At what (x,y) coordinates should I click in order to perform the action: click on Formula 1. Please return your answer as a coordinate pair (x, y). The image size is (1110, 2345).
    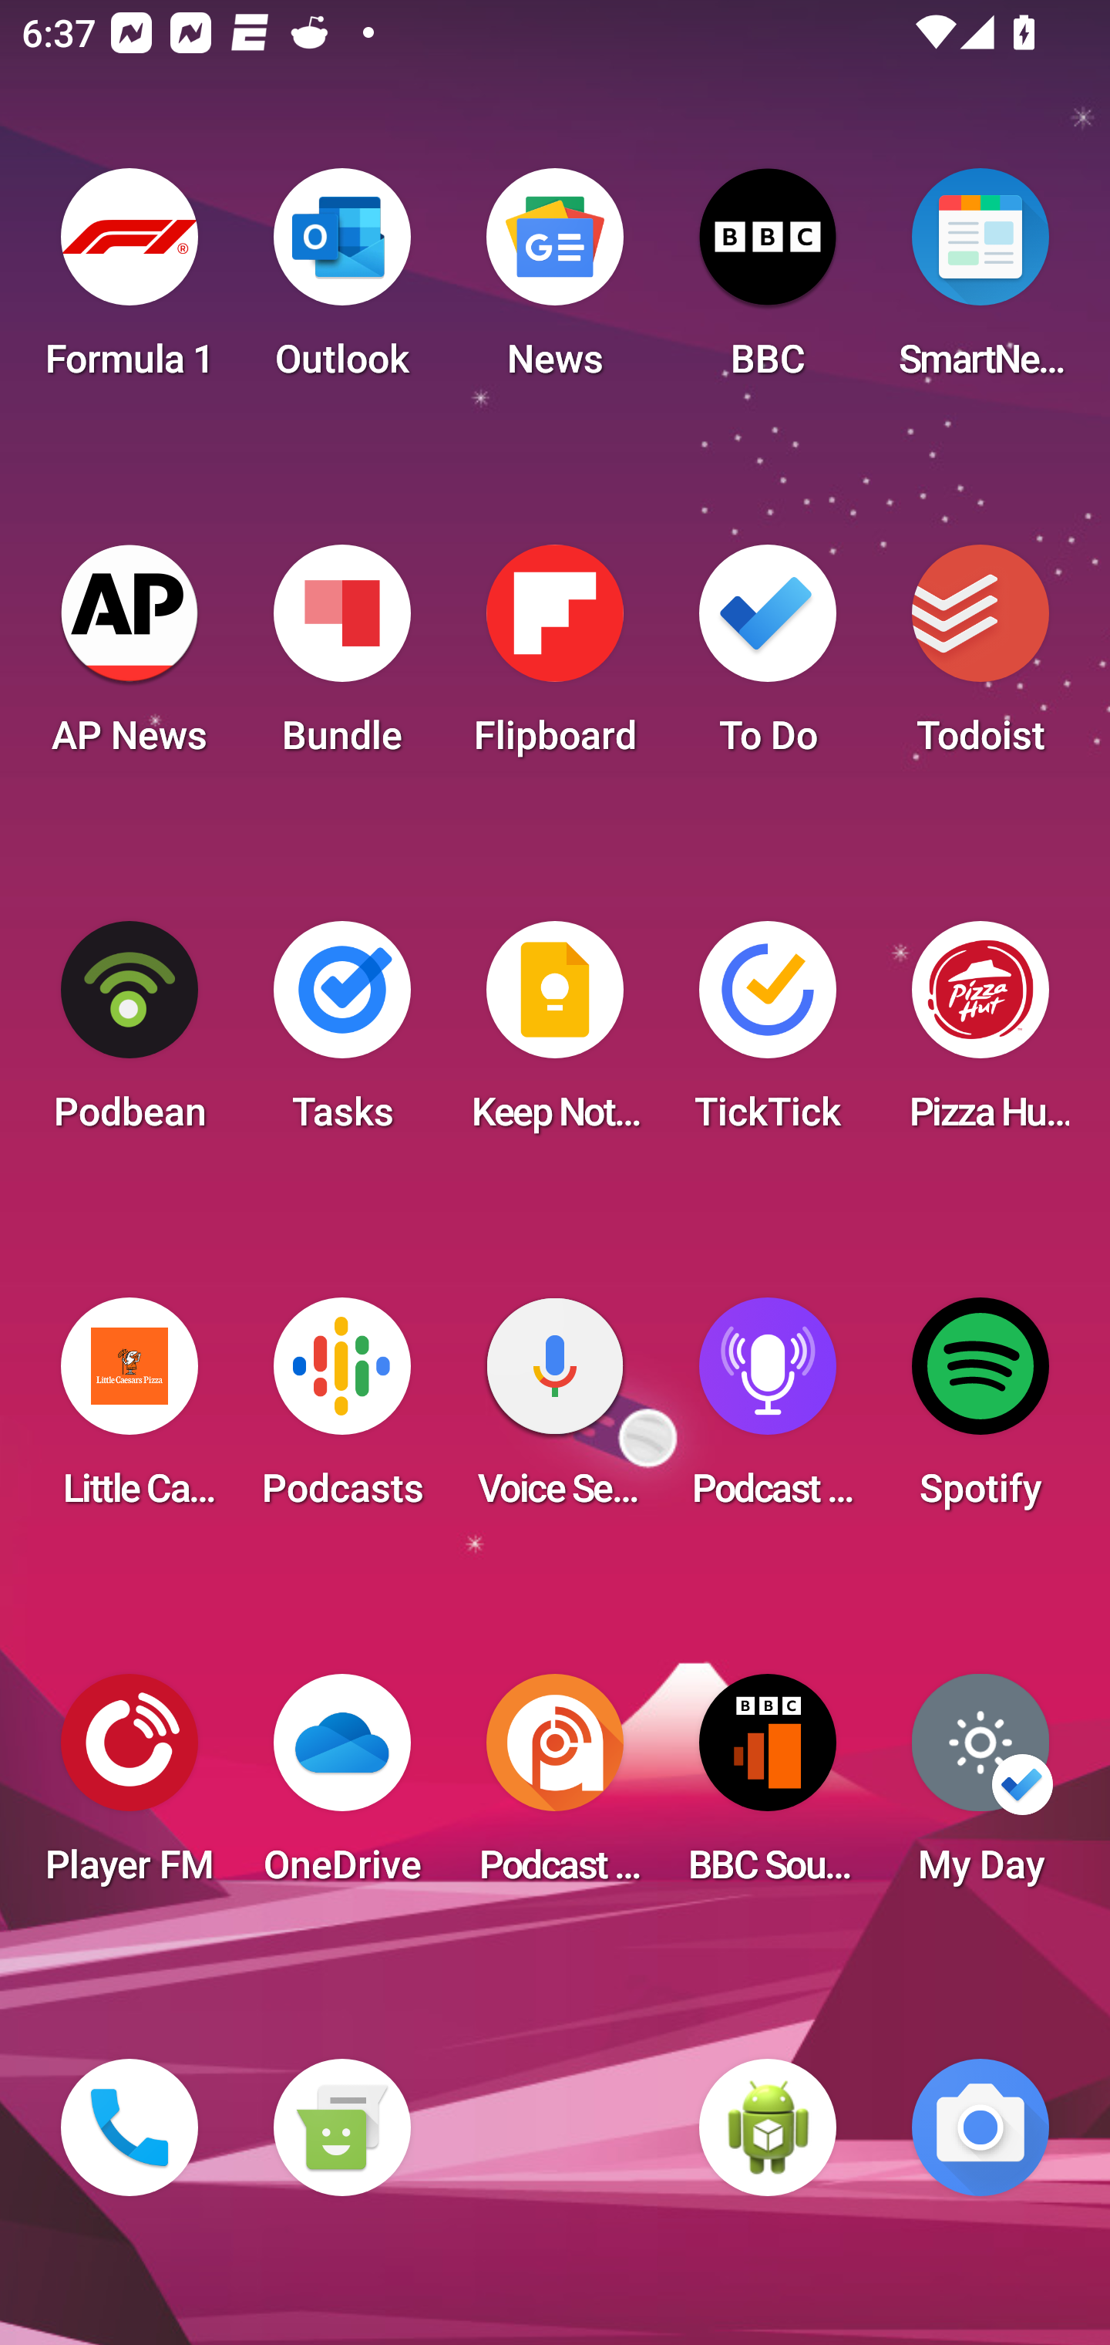
    Looking at the image, I should click on (129, 282).